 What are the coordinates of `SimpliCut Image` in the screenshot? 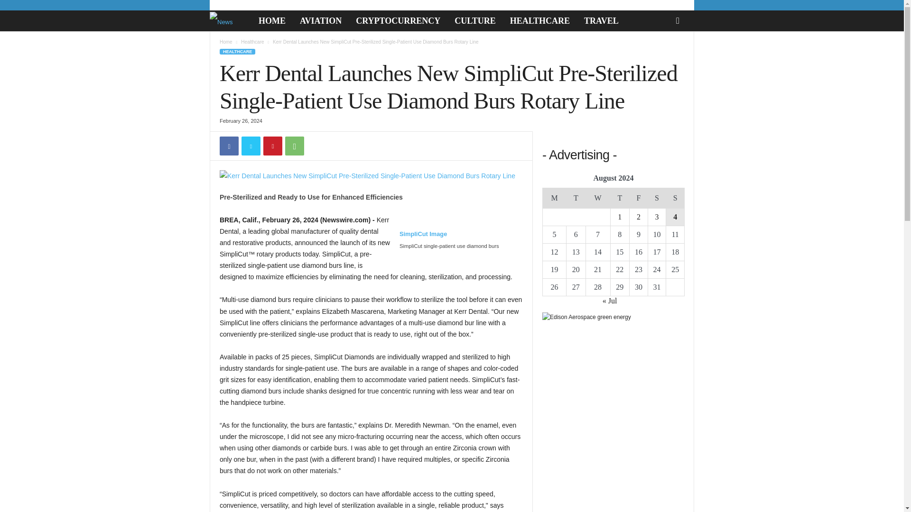 It's located at (423, 239).